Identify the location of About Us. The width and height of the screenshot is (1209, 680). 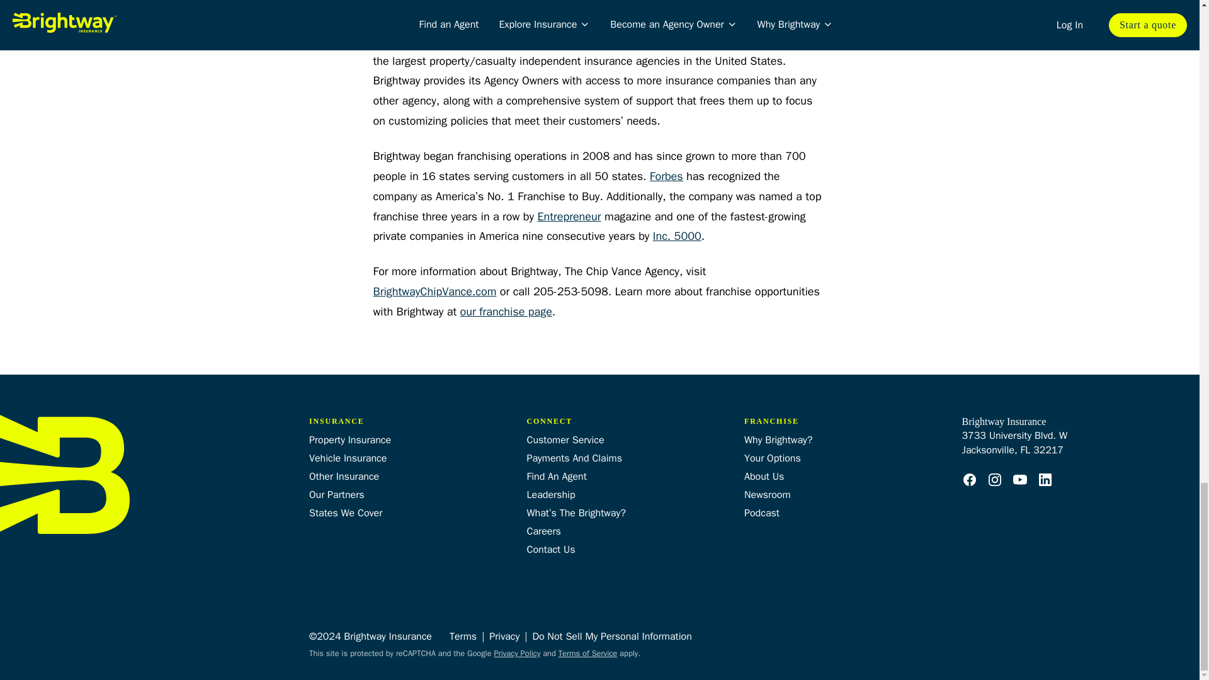
(764, 476).